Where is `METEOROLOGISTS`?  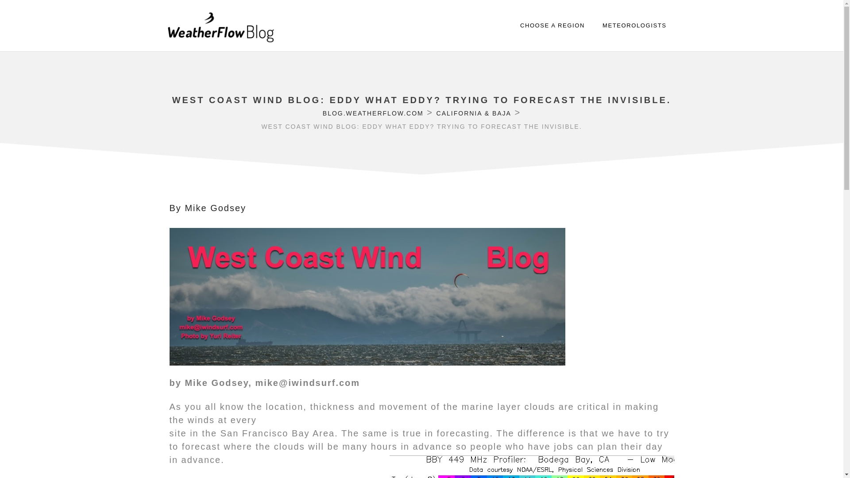 METEOROLOGISTS is located at coordinates (634, 26).